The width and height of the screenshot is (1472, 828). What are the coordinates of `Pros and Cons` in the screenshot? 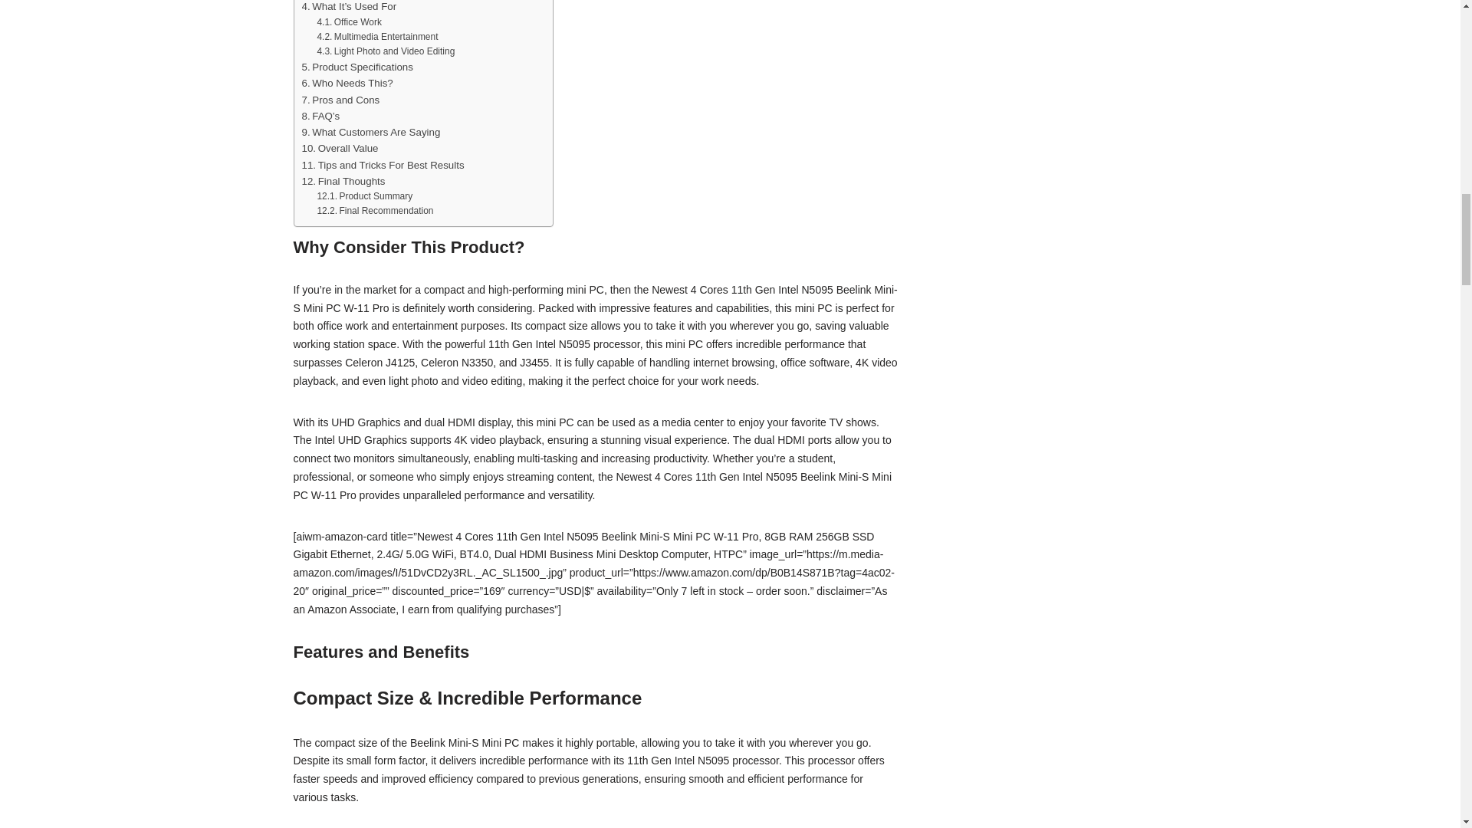 It's located at (340, 100).